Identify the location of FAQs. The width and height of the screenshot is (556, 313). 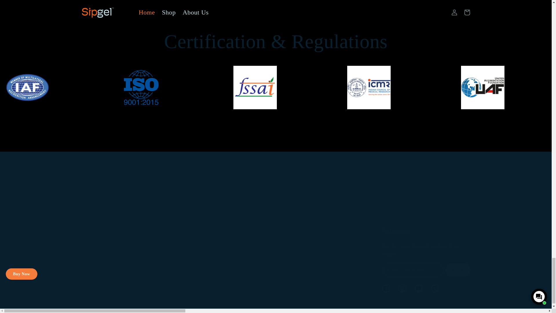
(198, 230).